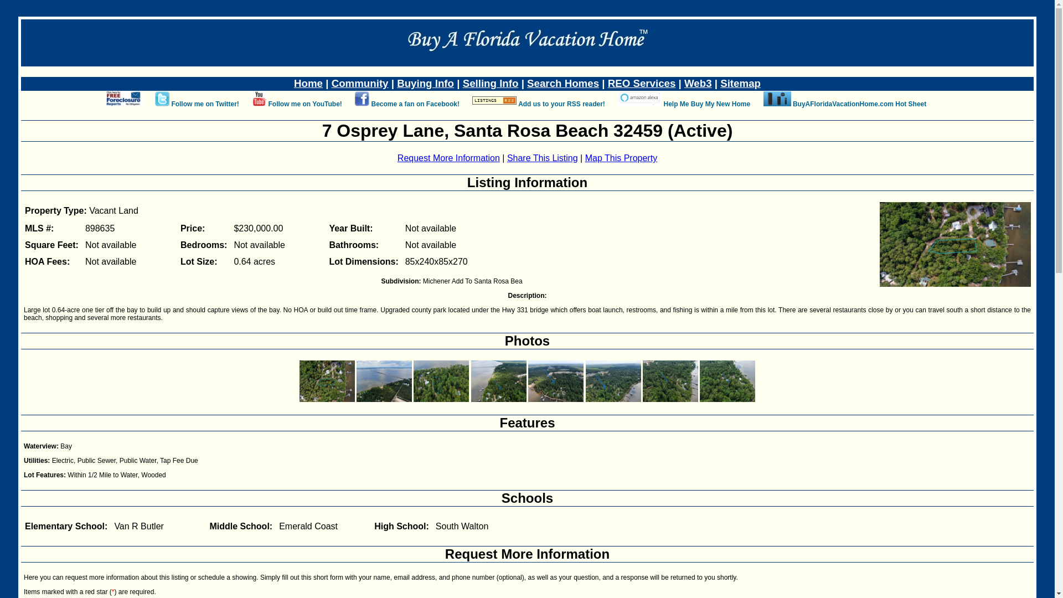  I want to click on Follow me on Twitter!, so click(205, 104).